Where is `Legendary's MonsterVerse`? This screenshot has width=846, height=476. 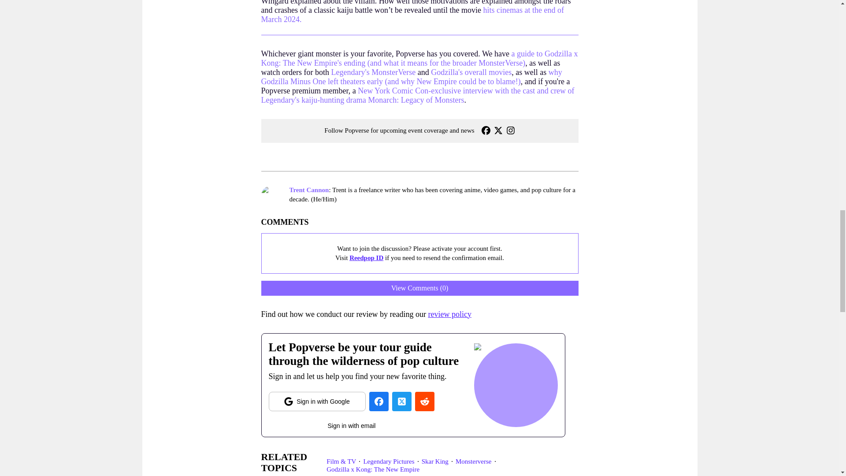
Legendary's MonsterVerse is located at coordinates (373, 72).